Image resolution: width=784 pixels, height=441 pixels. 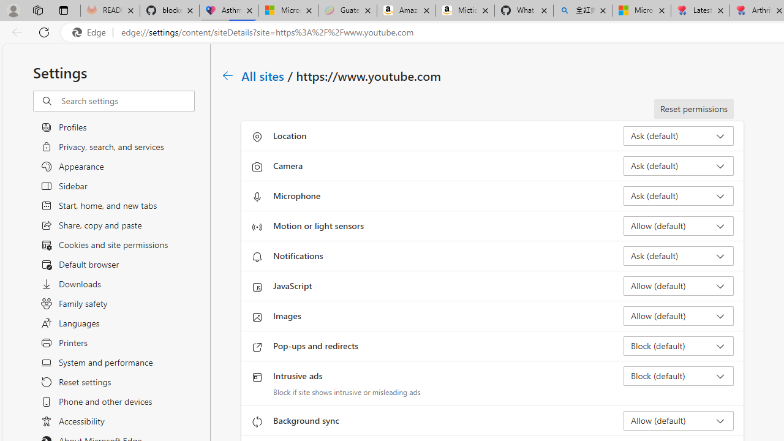 What do you see at coordinates (228, 75) in the screenshot?
I see `Go back to All sites page.` at bounding box center [228, 75].